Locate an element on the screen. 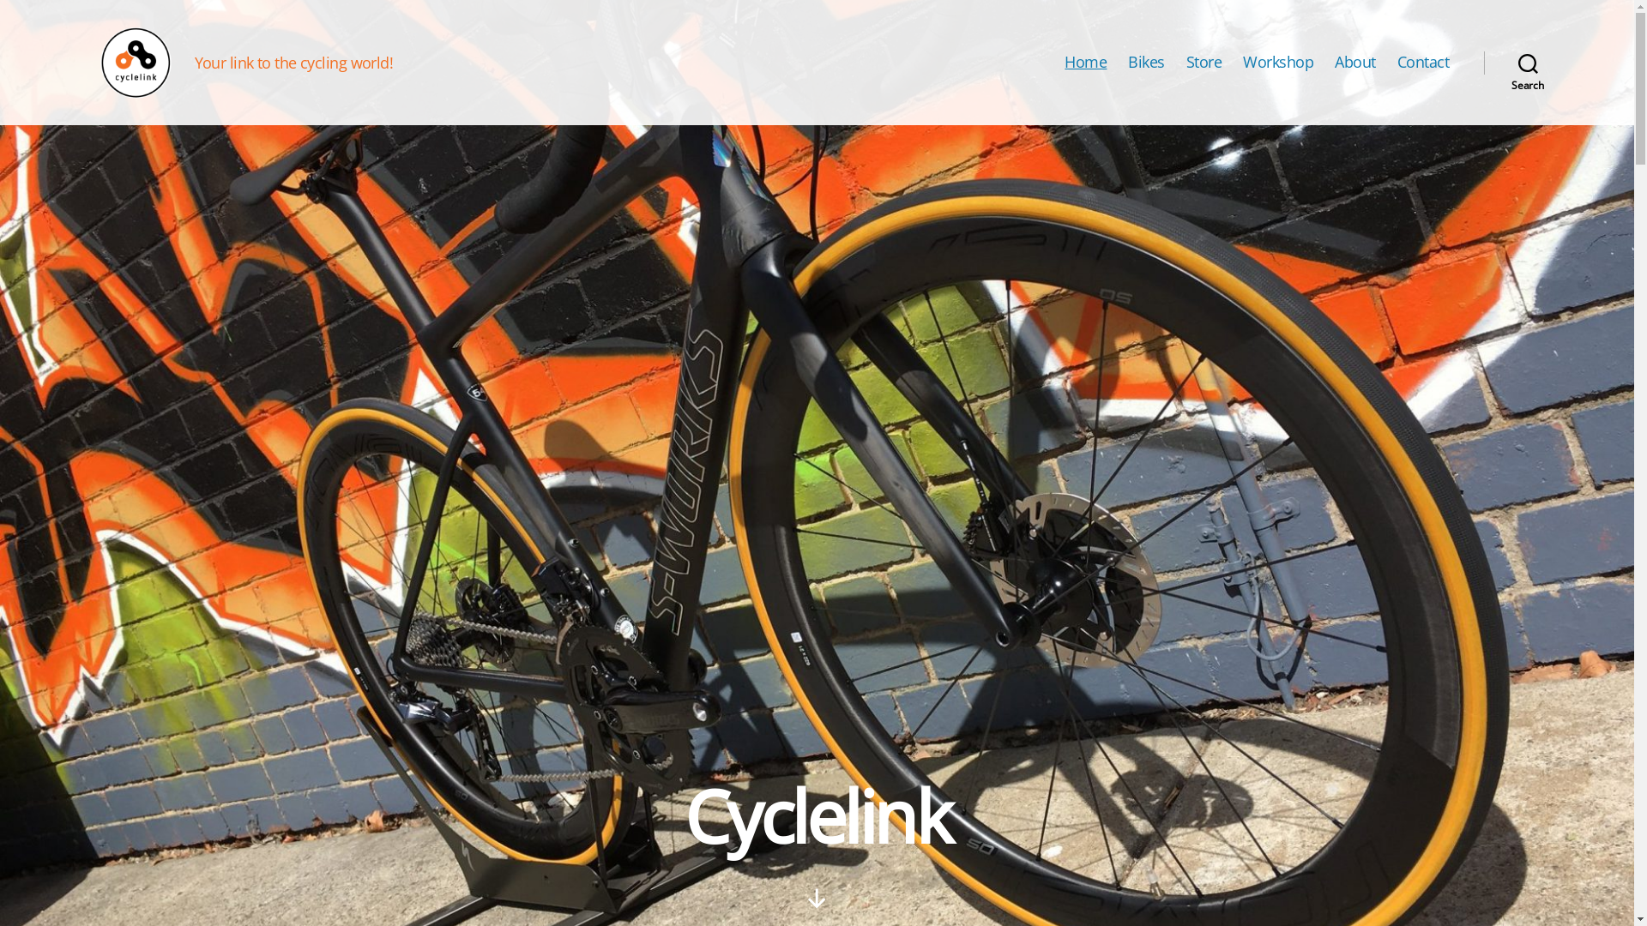 The height and width of the screenshot is (926, 1647). Workshop is located at coordinates (1278, 63).